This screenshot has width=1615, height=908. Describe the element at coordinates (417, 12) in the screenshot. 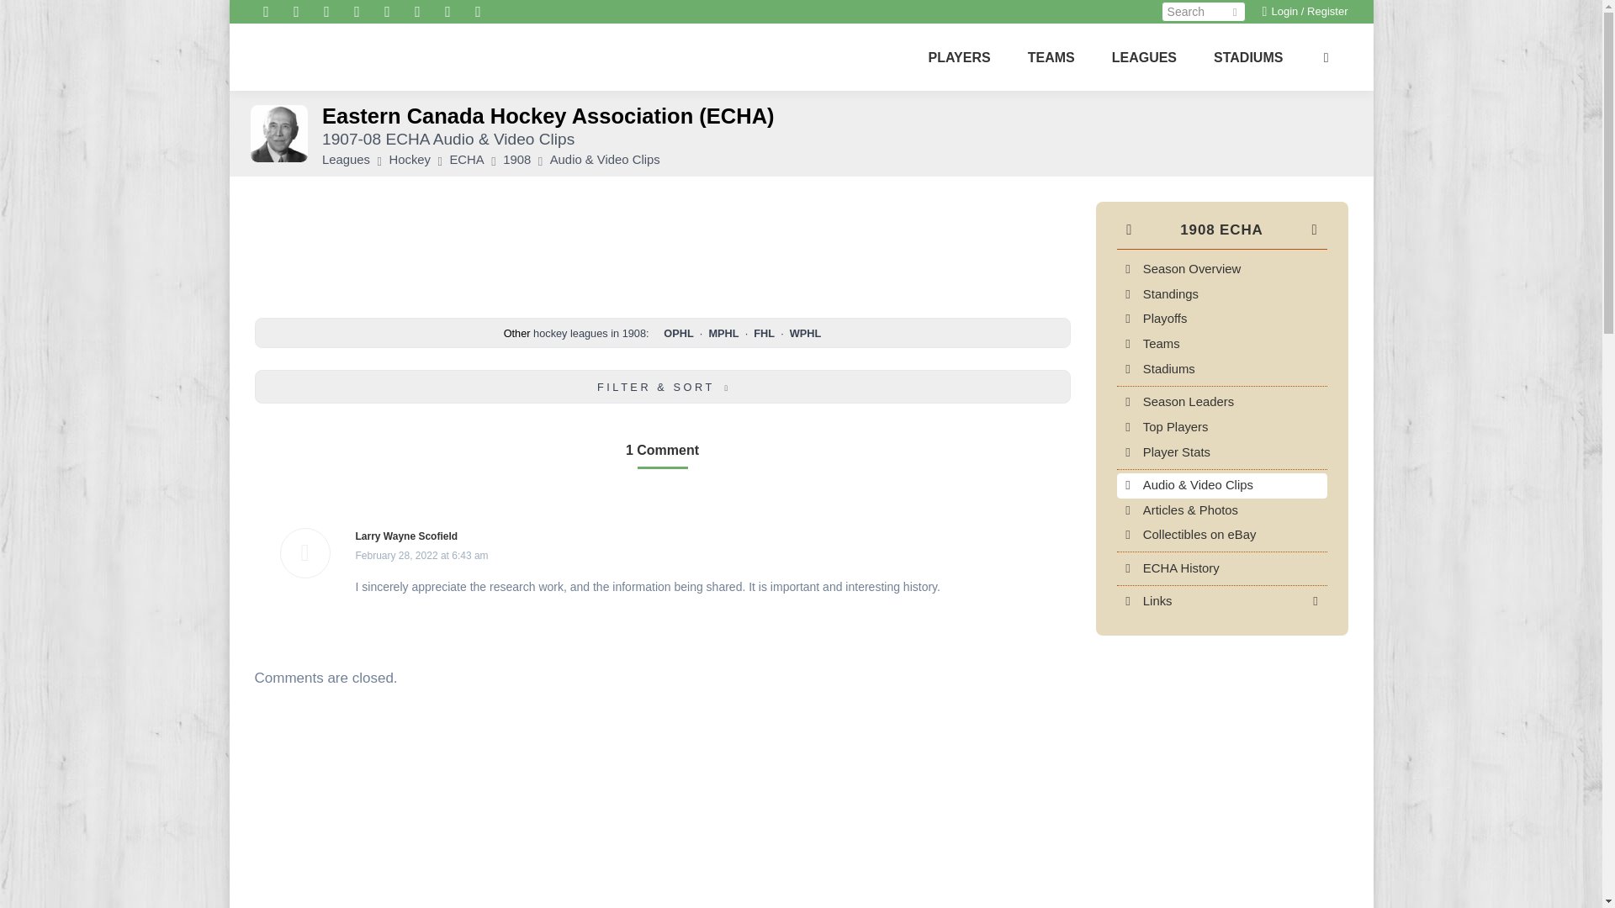

I see `Twitter` at that location.